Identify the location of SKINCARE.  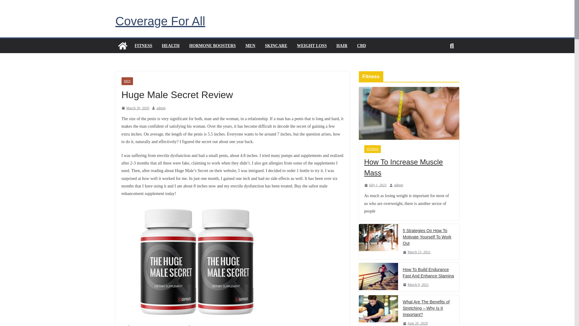
(276, 46).